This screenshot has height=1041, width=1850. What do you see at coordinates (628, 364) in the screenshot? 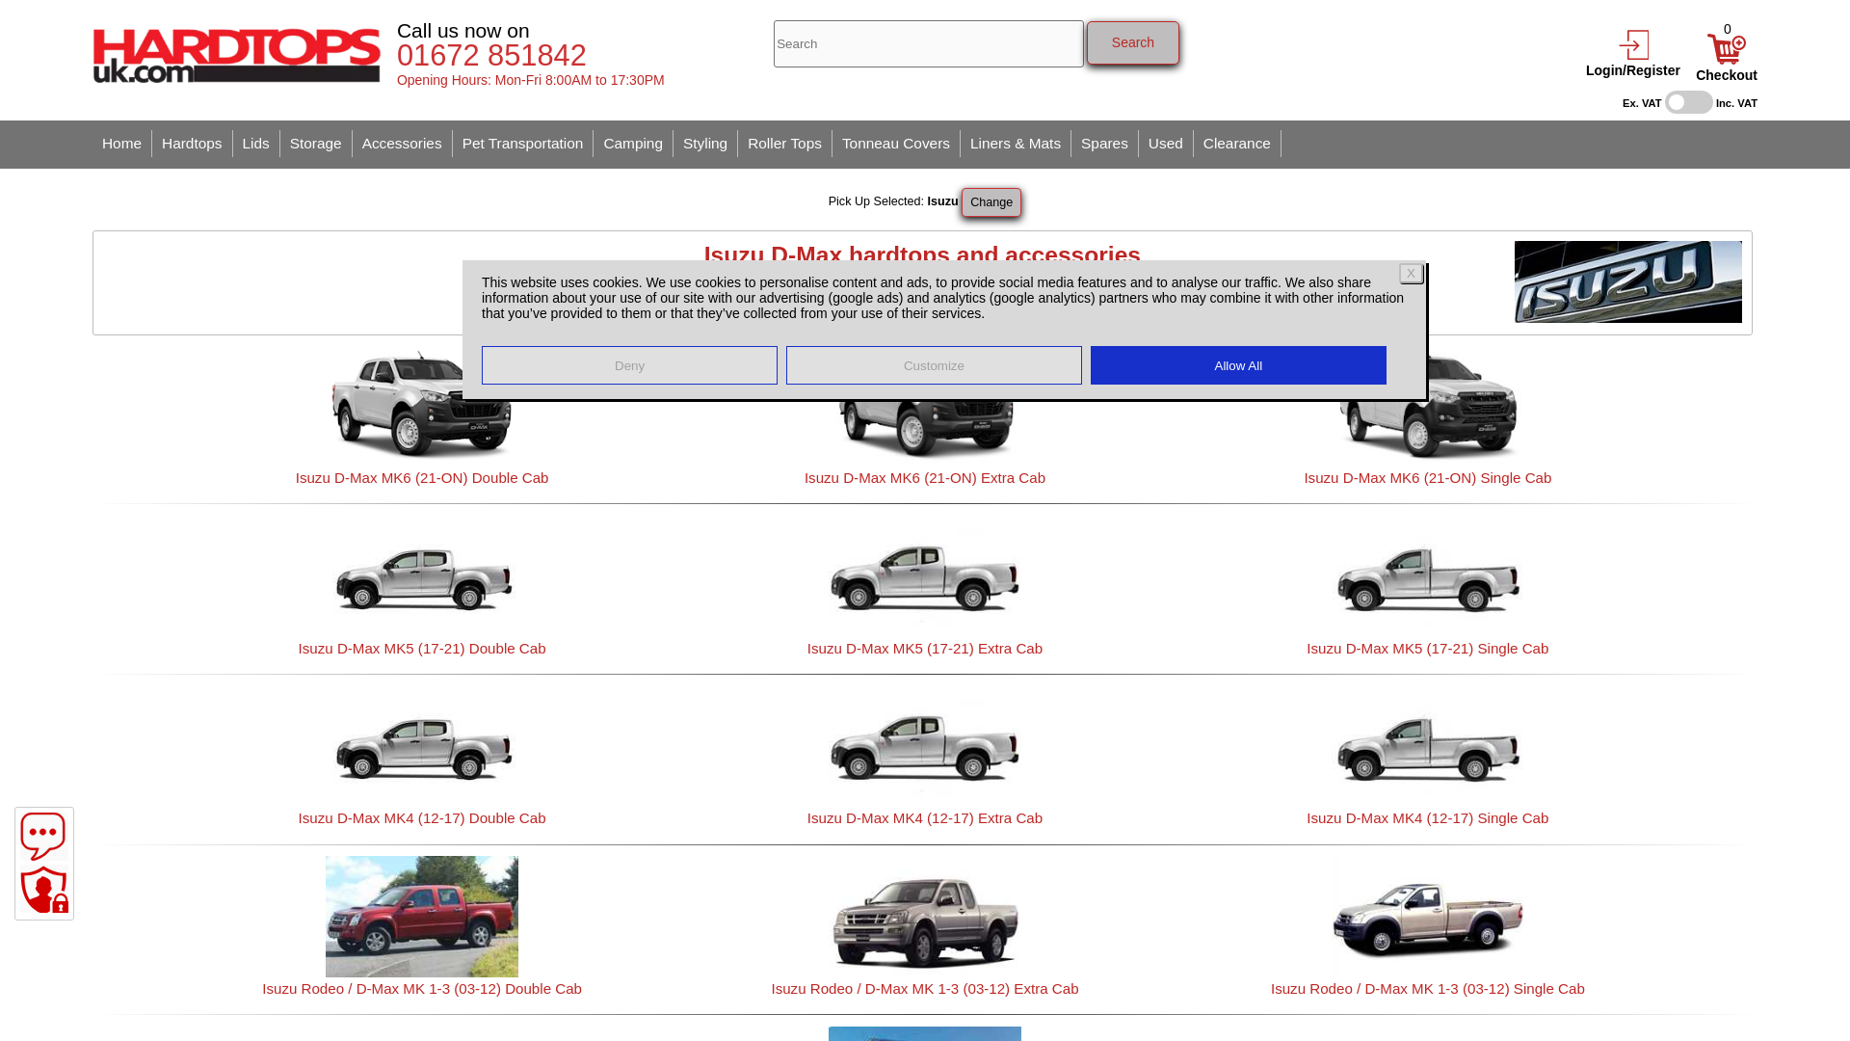
I see `Deny` at bounding box center [628, 364].